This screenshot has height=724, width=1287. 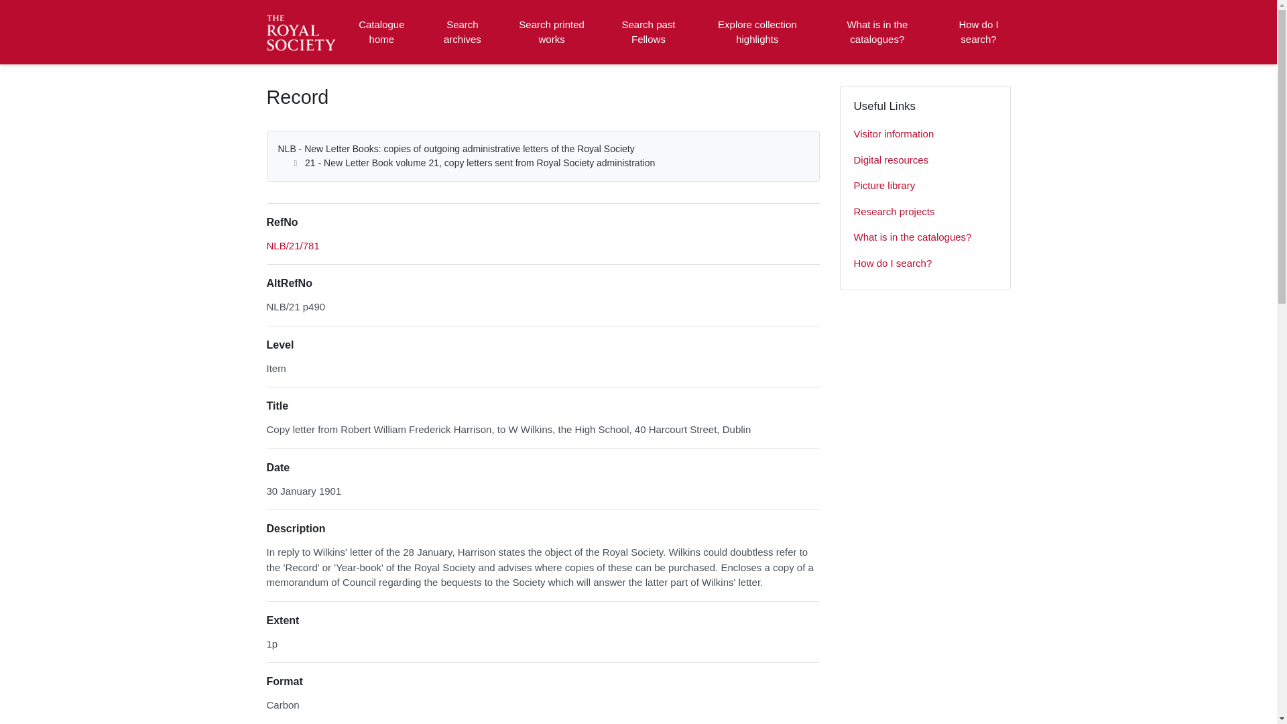 I want to click on Browse record in hierarchy., so click(x=292, y=245).